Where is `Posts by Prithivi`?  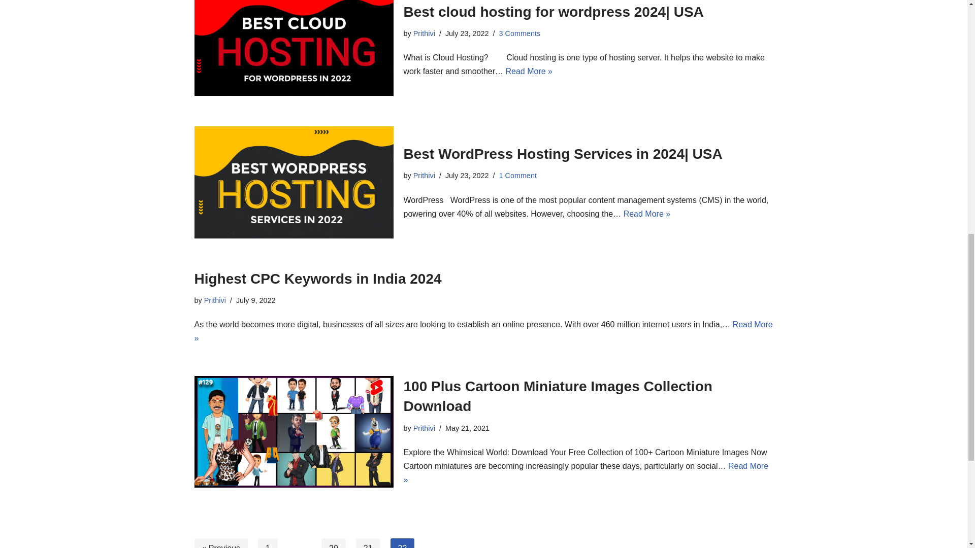
Posts by Prithivi is located at coordinates (424, 33).